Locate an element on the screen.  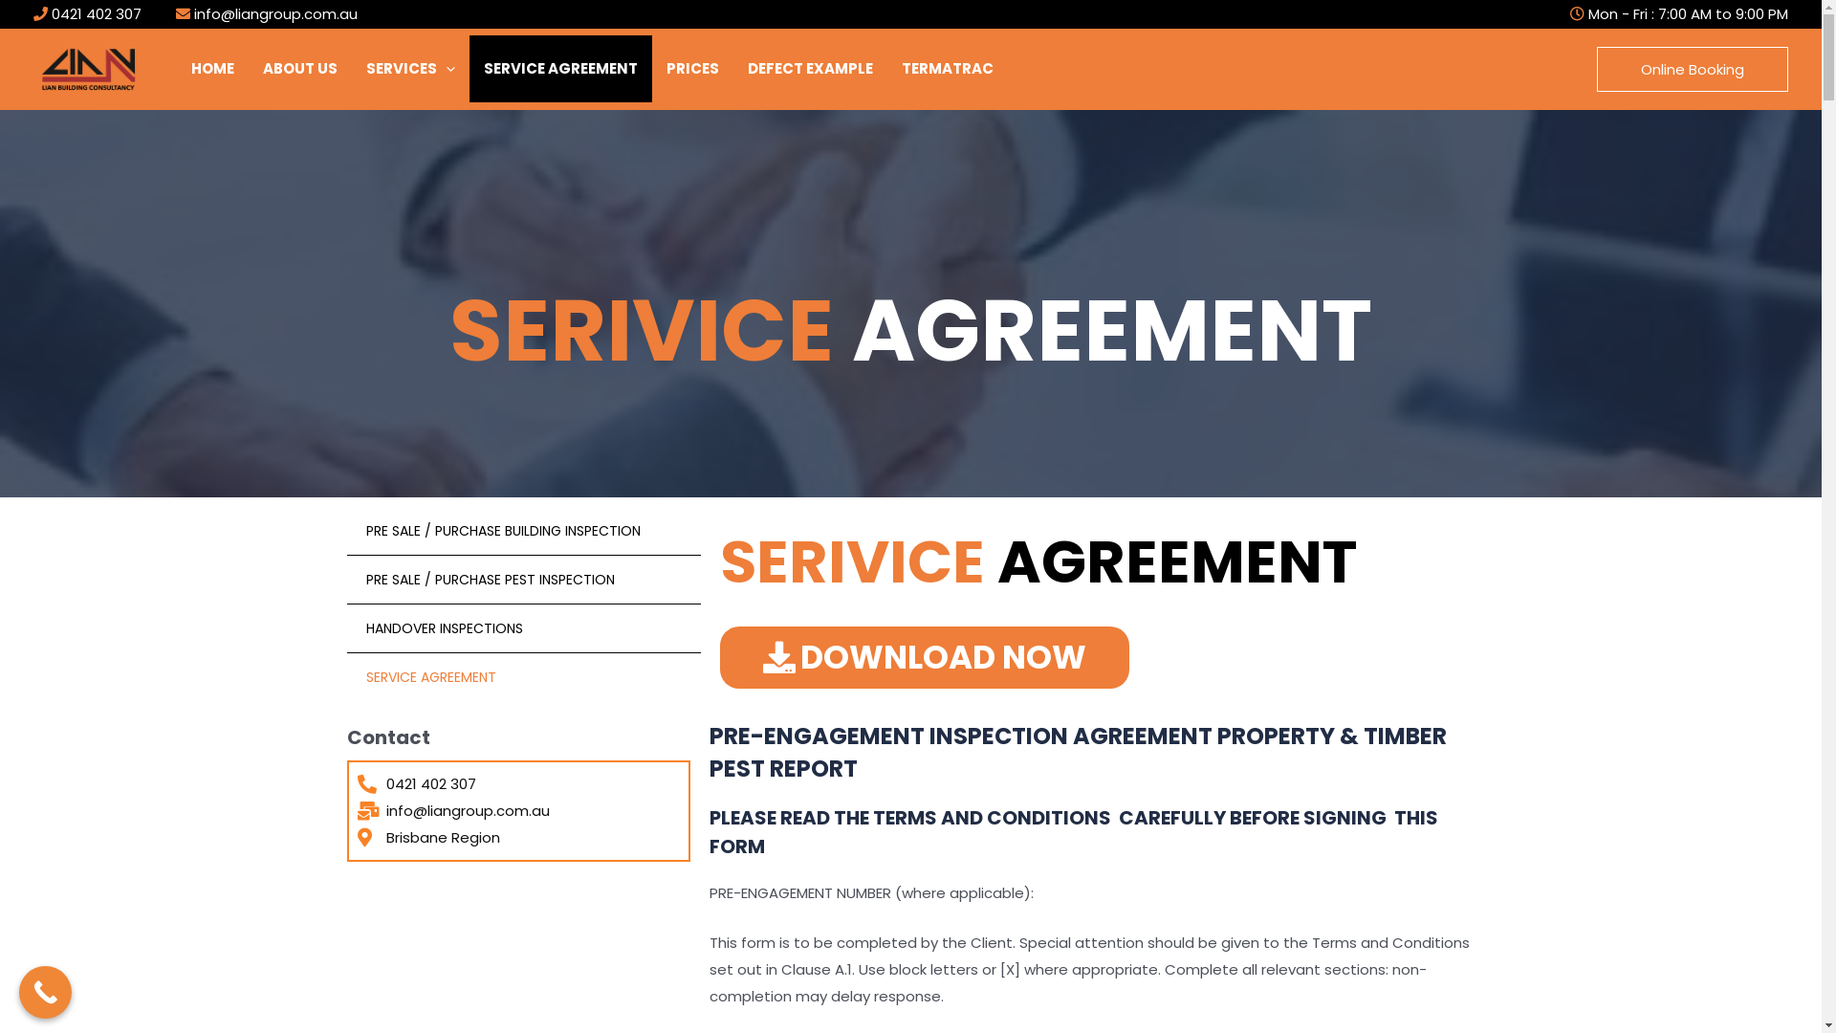
TERMATRAC is located at coordinates (948, 69).